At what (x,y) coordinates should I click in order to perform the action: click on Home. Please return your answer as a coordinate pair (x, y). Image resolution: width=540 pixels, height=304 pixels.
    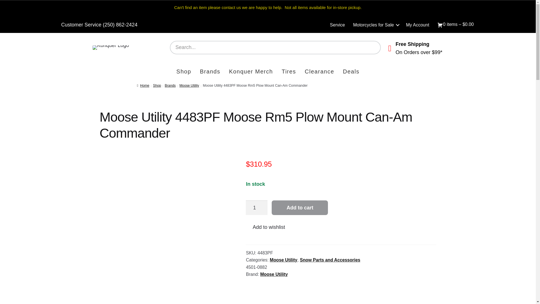
    Looking at the image, I should click on (143, 86).